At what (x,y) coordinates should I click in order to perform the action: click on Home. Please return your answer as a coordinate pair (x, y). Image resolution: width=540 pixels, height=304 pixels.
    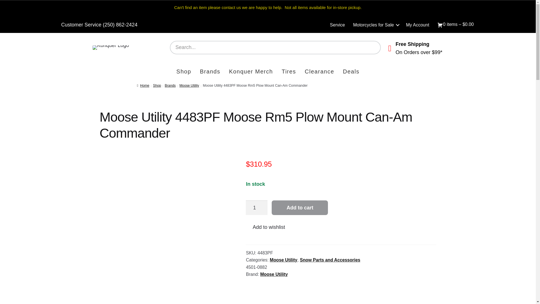
    Looking at the image, I should click on (143, 86).